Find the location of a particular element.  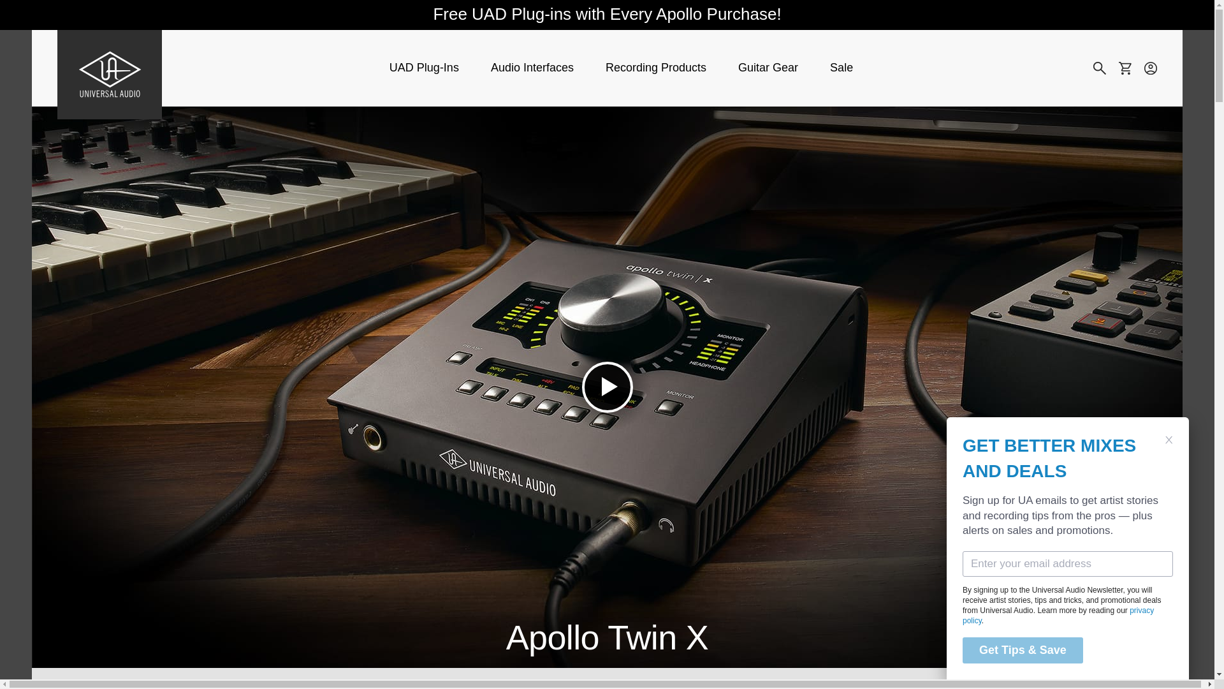

UAD Plug-Ins is located at coordinates (424, 68).